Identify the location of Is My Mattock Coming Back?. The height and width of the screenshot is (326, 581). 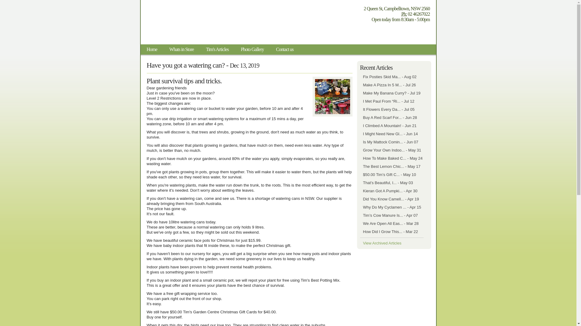
(391, 142).